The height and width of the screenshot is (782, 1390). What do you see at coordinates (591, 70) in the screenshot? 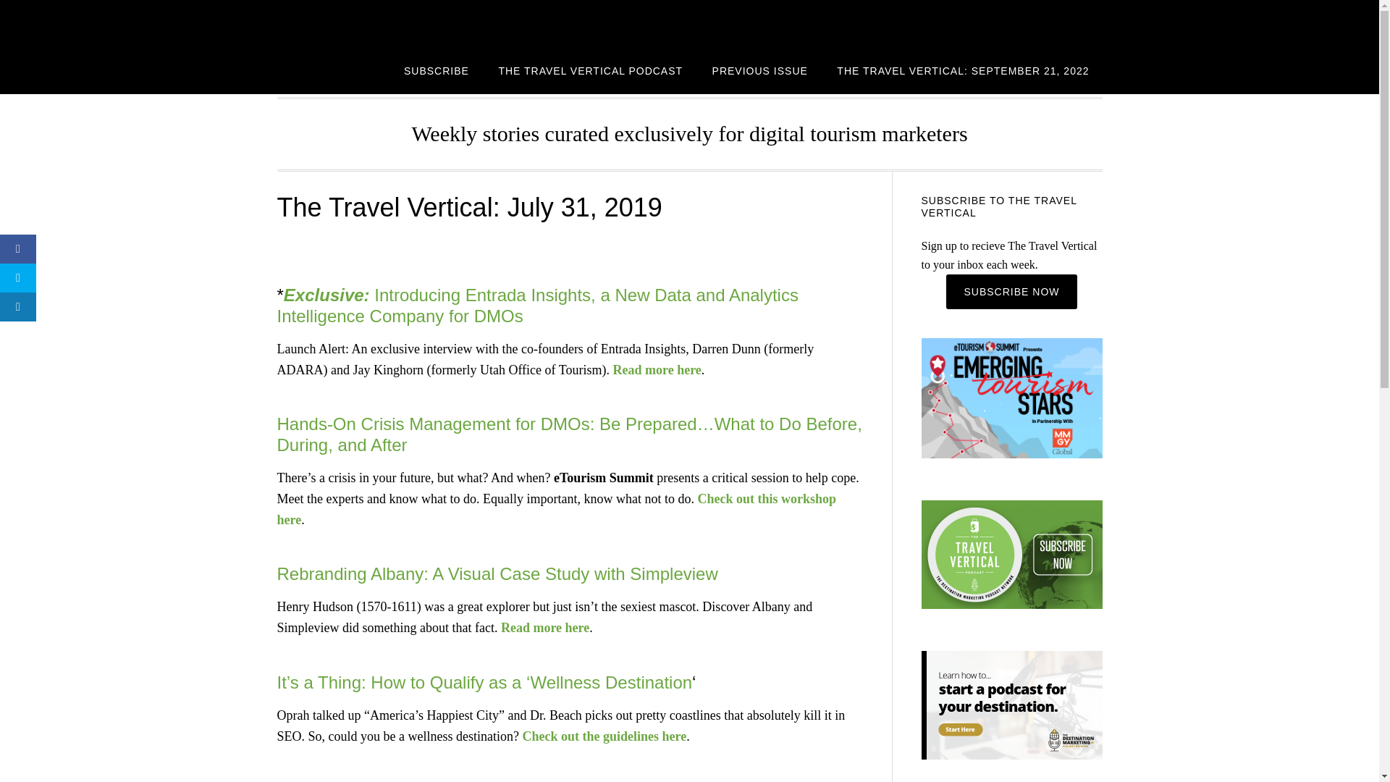
I see `THE TRAVEL VERTICAL PODCAST` at bounding box center [591, 70].